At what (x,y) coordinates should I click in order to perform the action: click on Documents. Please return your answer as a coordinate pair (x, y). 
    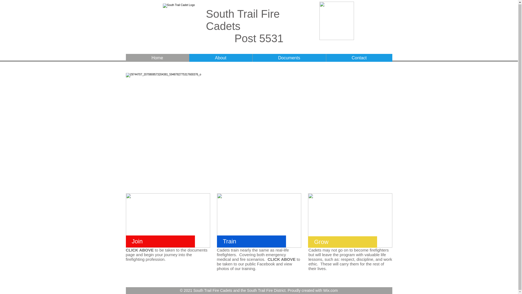
    Looking at the image, I should click on (289, 58).